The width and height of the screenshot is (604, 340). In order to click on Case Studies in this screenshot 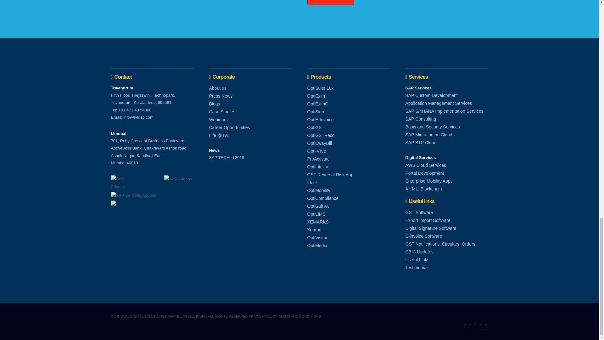, I will do `click(222, 112)`.